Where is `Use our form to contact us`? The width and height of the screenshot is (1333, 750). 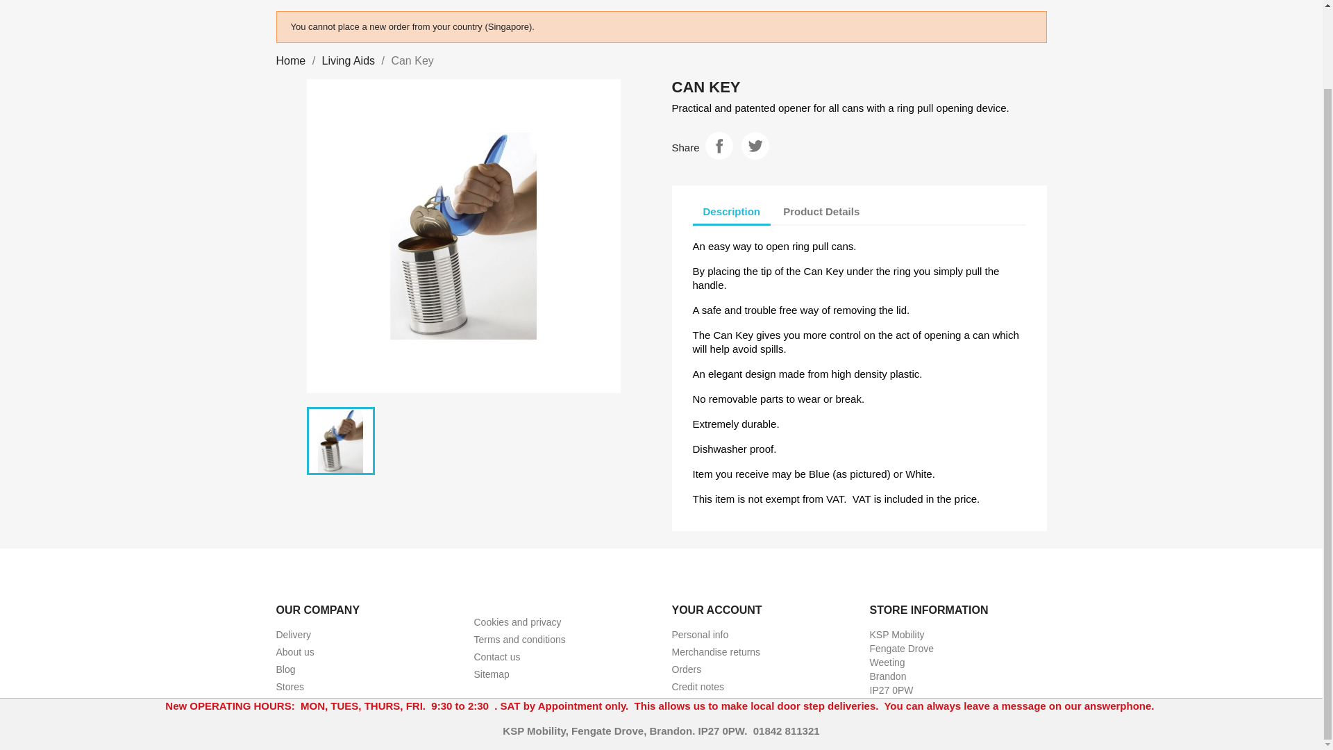 Use our form to contact us is located at coordinates (496, 657).